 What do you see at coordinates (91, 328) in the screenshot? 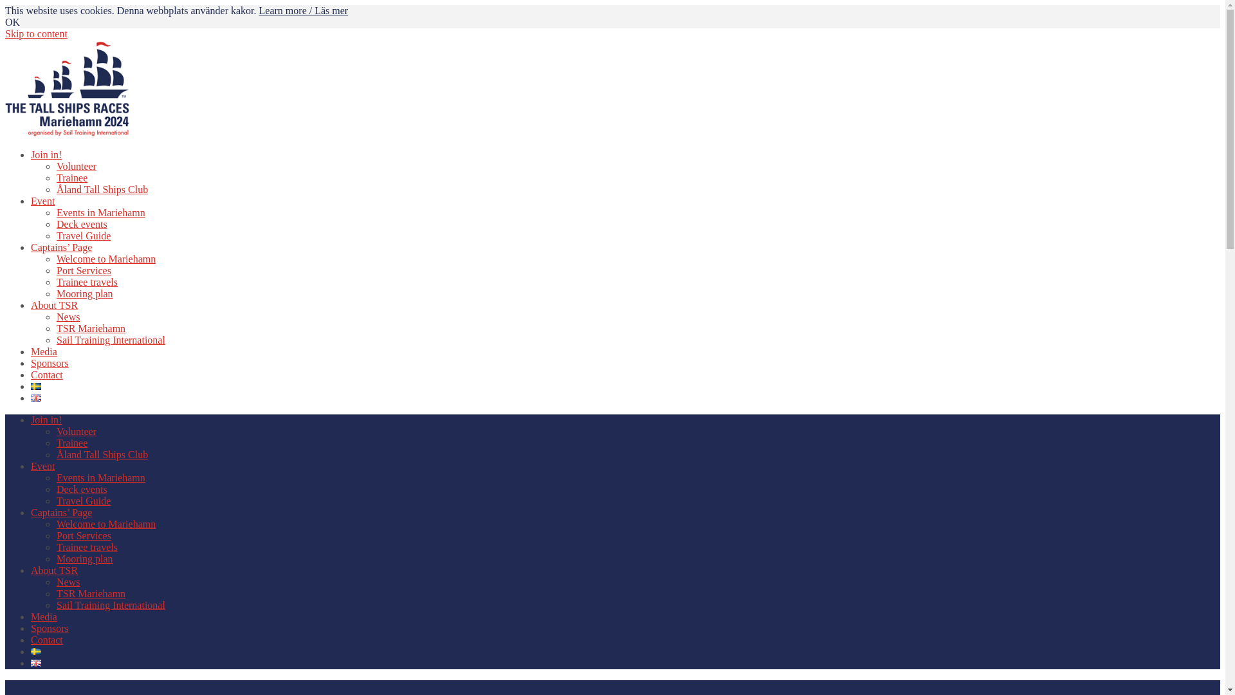
I see `TSR Mariehamn` at bounding box center [91, 328].